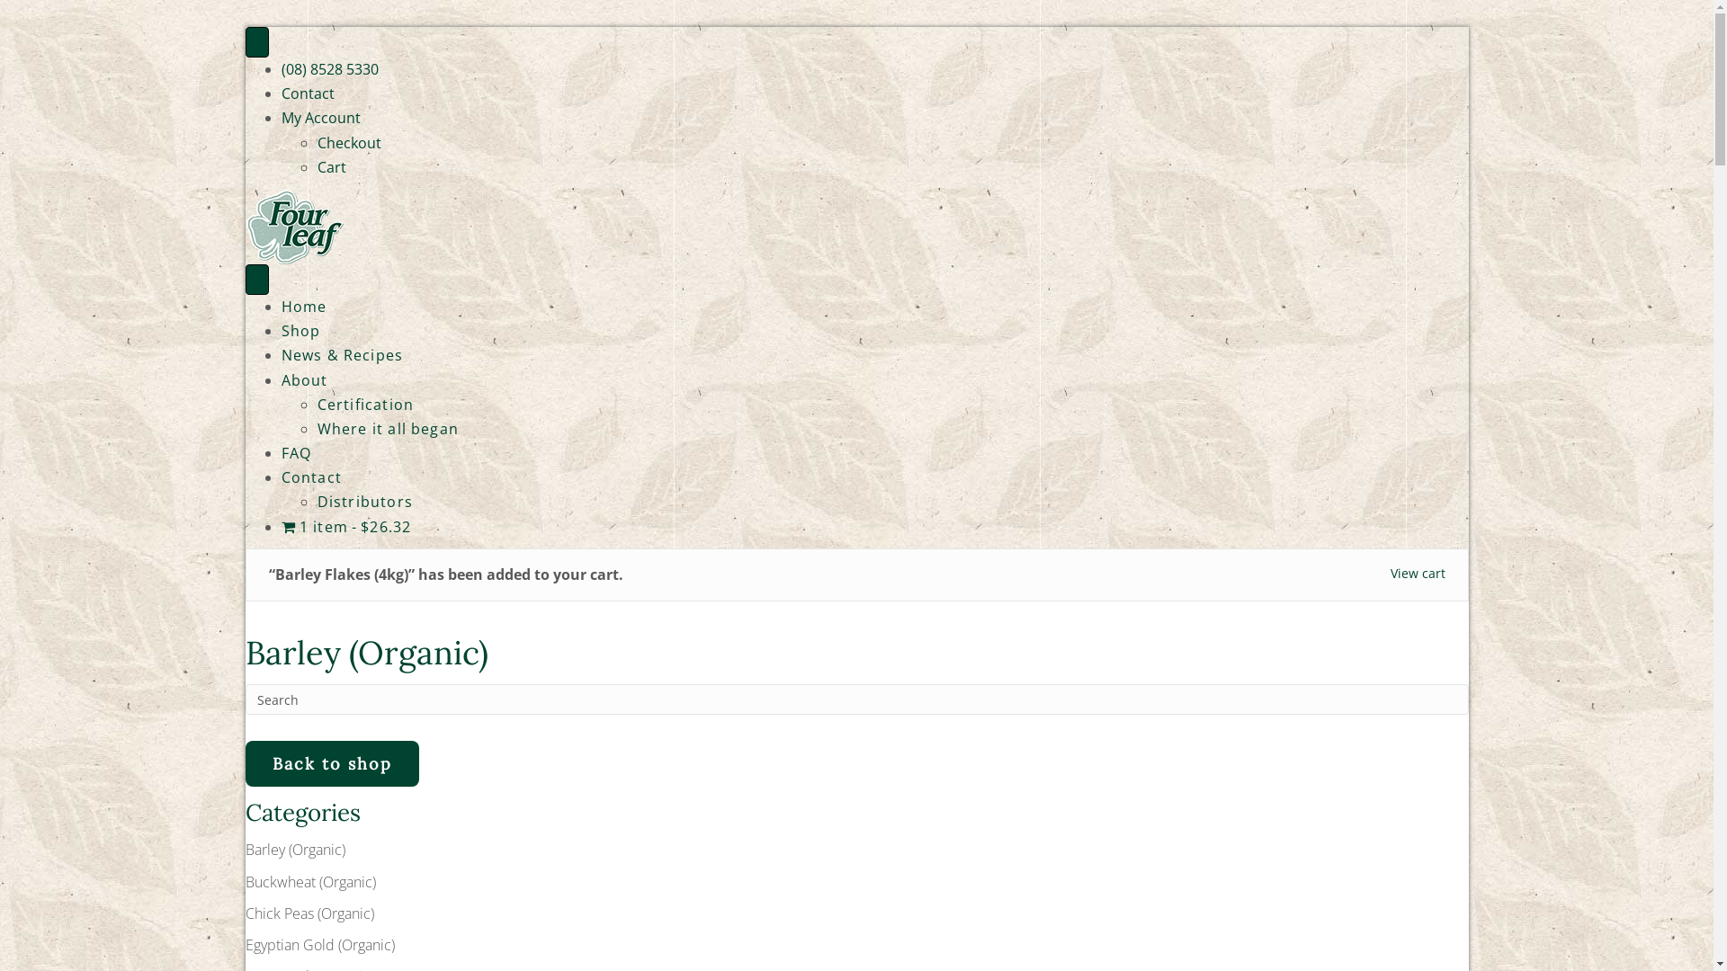  I want to click on Contact, so click(308, 94).